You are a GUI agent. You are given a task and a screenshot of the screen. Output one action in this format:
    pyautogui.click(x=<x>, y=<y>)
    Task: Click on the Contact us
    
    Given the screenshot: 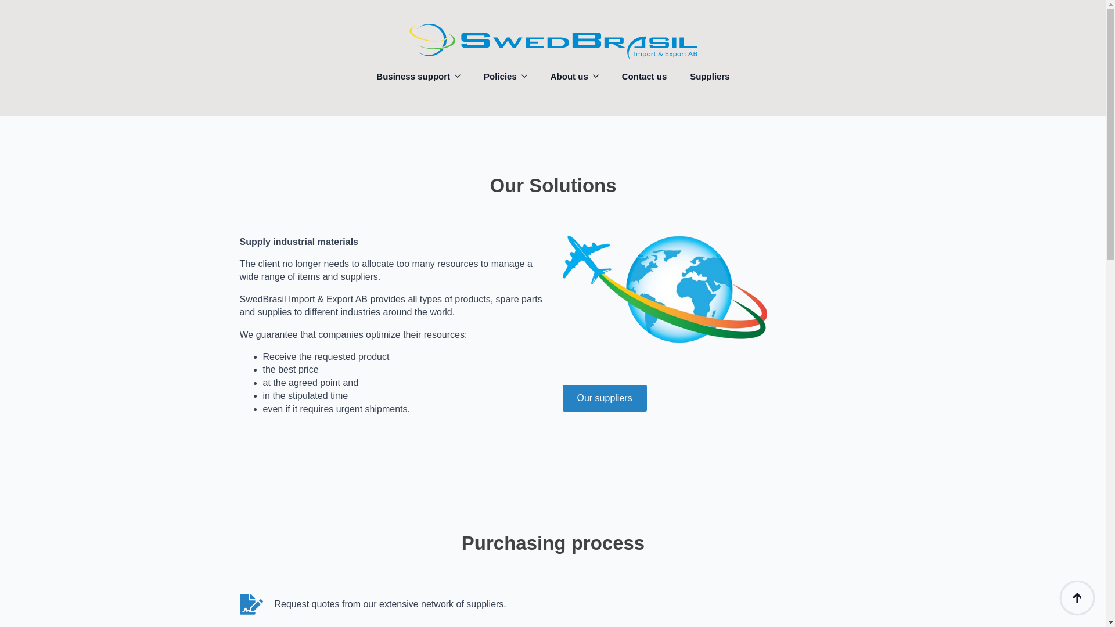 What is the action you would take?
    pyautogui.click(x=645, y=75)
    